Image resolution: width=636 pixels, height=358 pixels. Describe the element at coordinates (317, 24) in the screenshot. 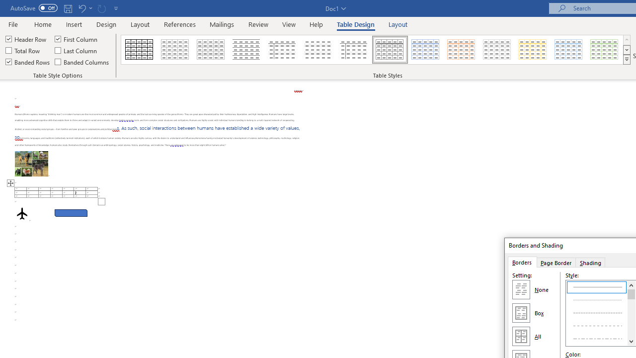

I see `Help` at that location.